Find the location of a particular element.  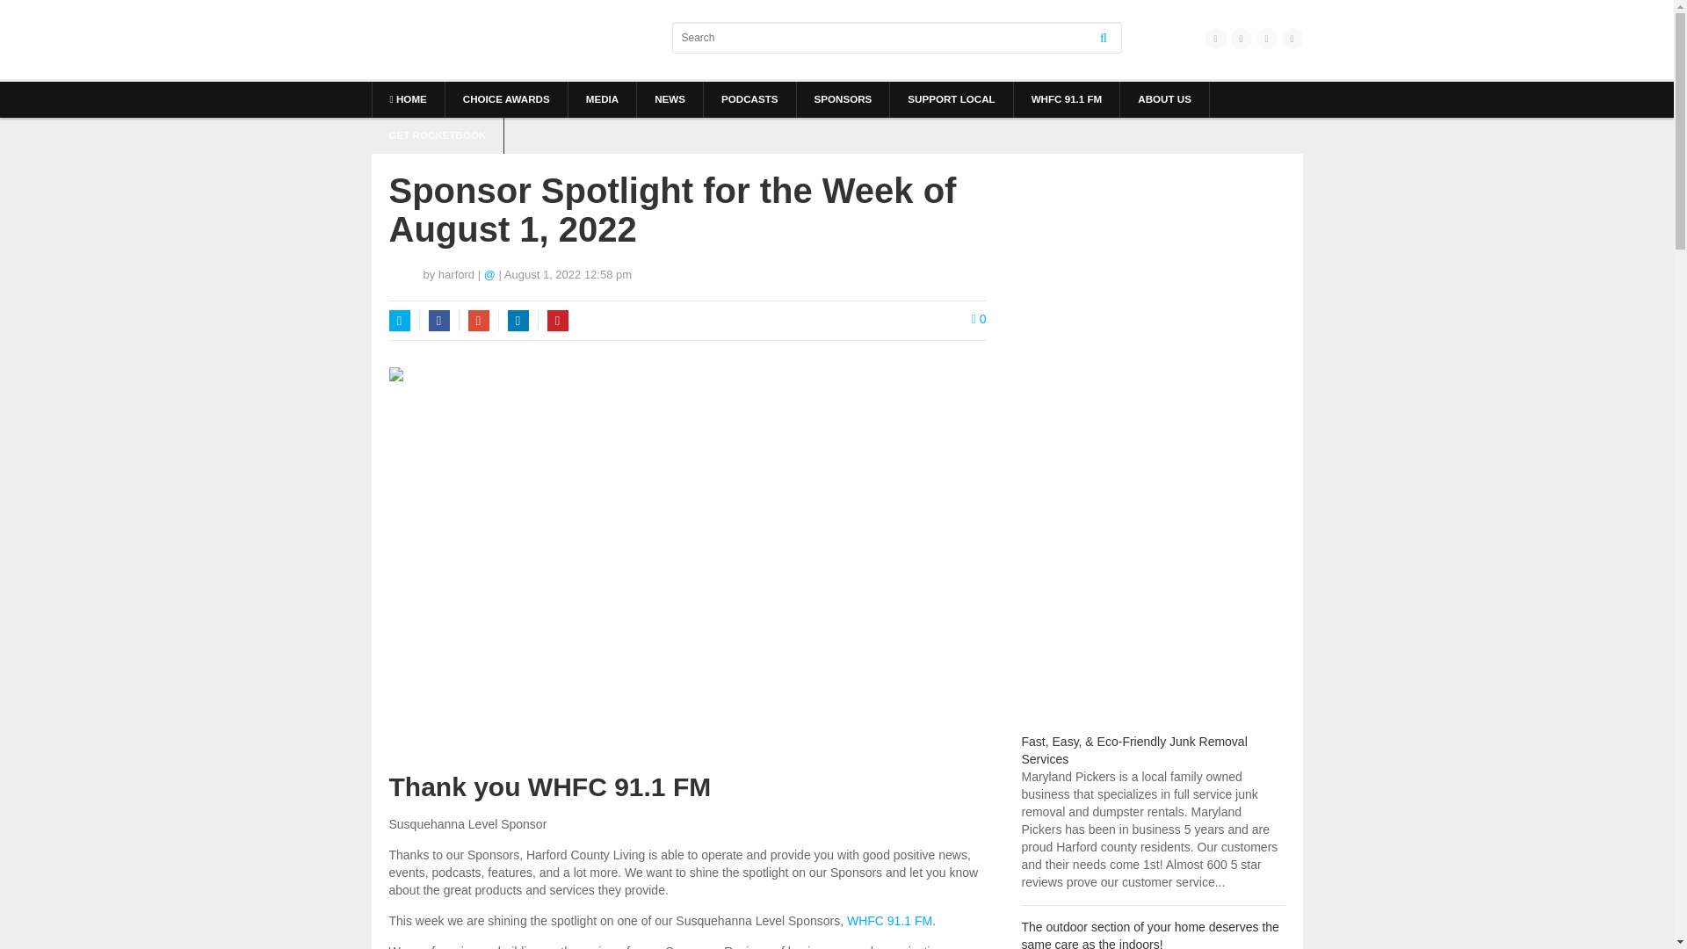

Facebook is located at coordinates (439, 320).